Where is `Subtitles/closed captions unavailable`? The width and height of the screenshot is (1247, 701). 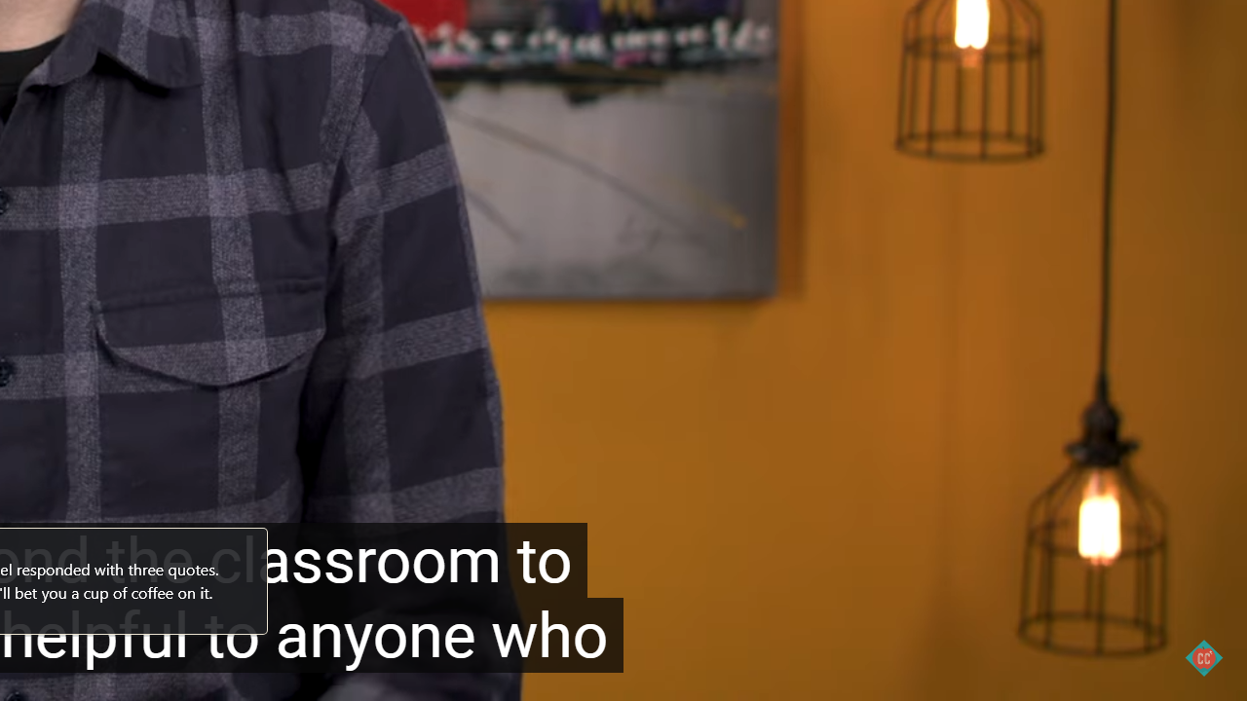
Subtitles/closed captions unavailable is located at coordinates (1092, 675).